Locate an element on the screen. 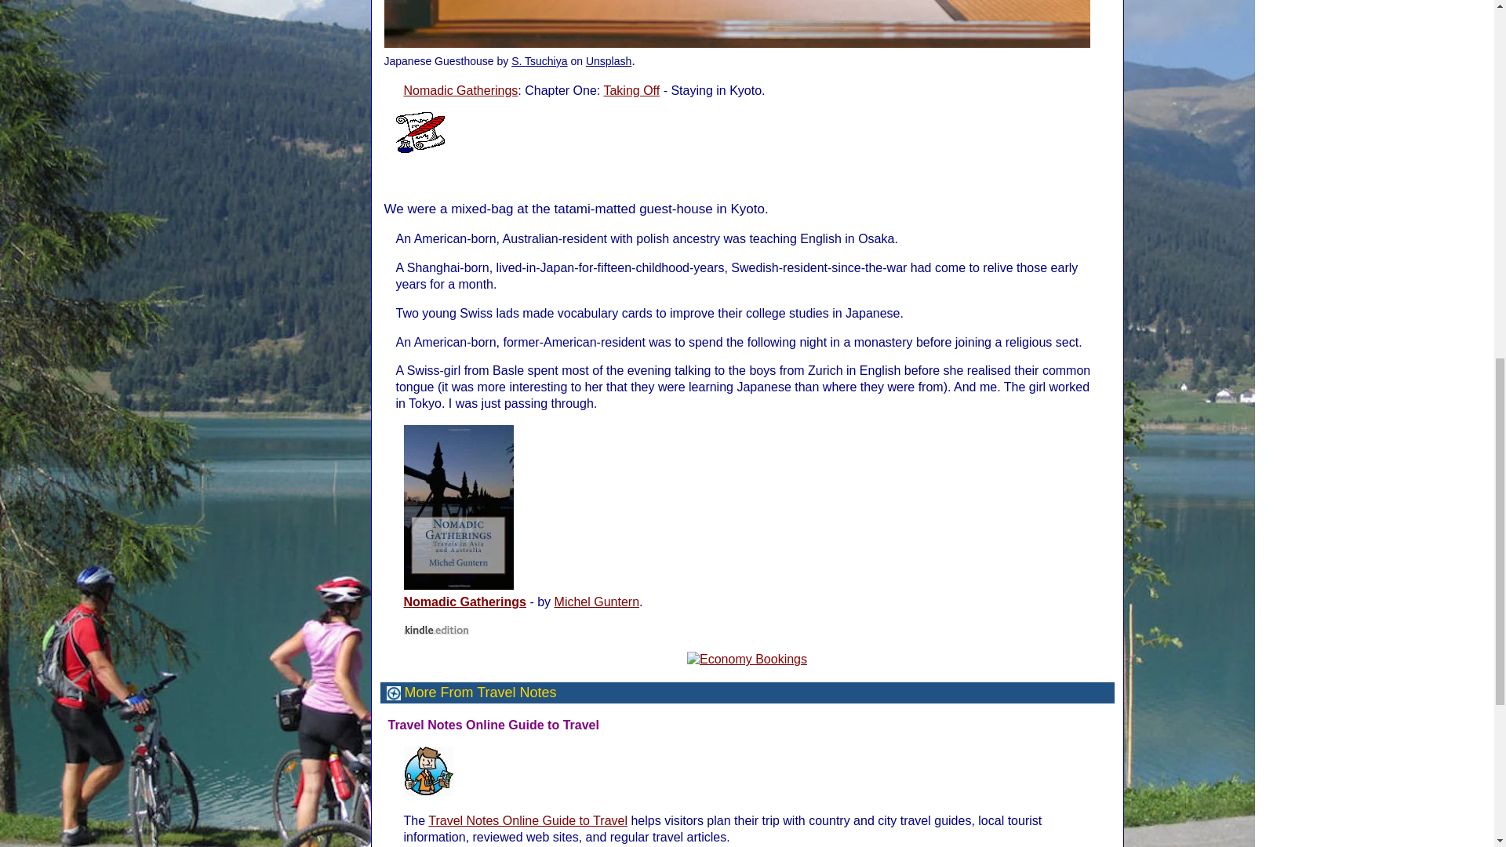 The height and width of the screenshot is (847, 1506). Nomadic Gatherings is located at coordinates (460, 90).